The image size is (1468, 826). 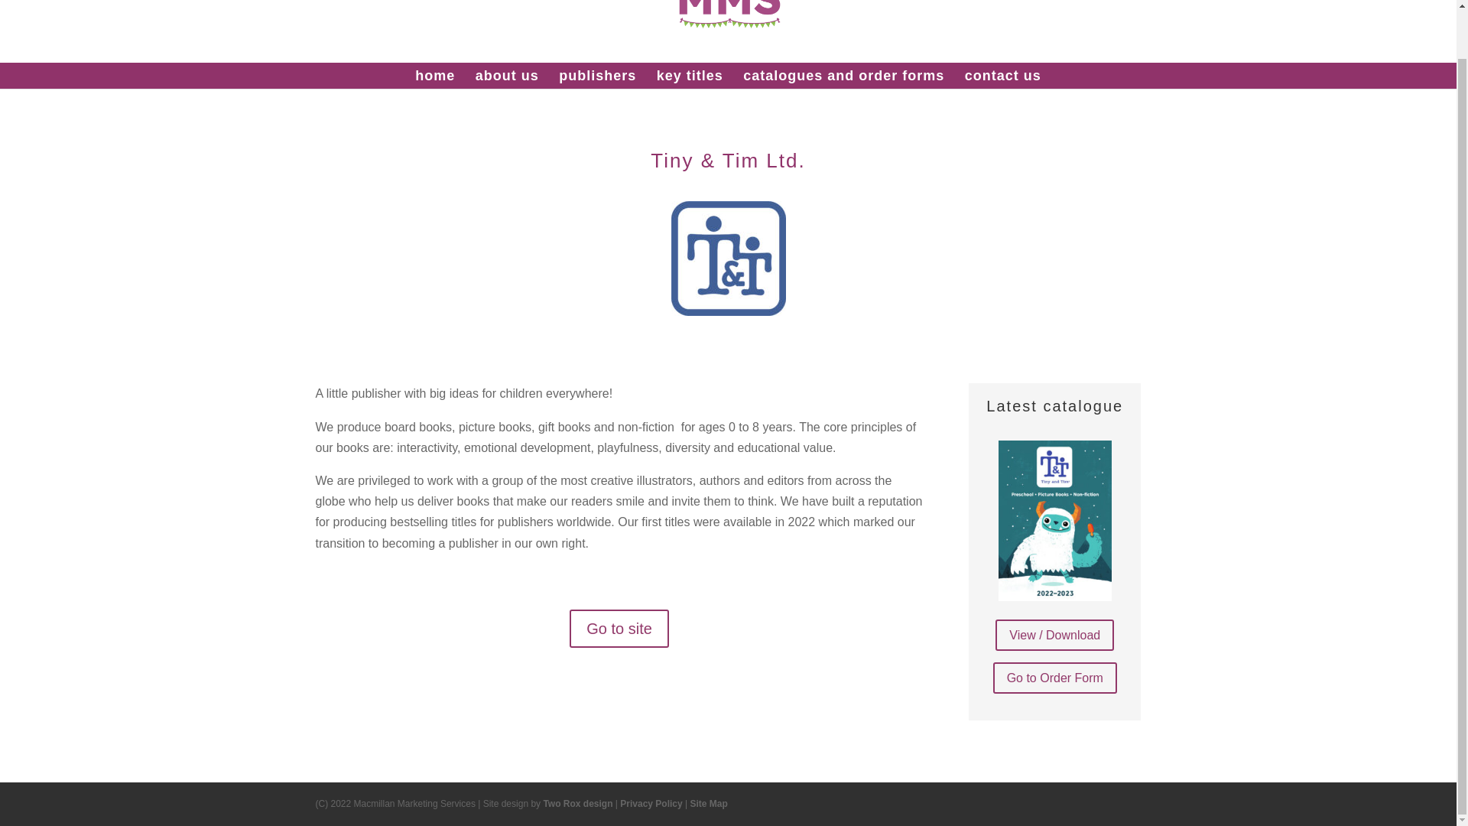 What do you see at coordinates (709, 804) in the screenshot?
I see `Site Map` at bounding box center [709, 804].